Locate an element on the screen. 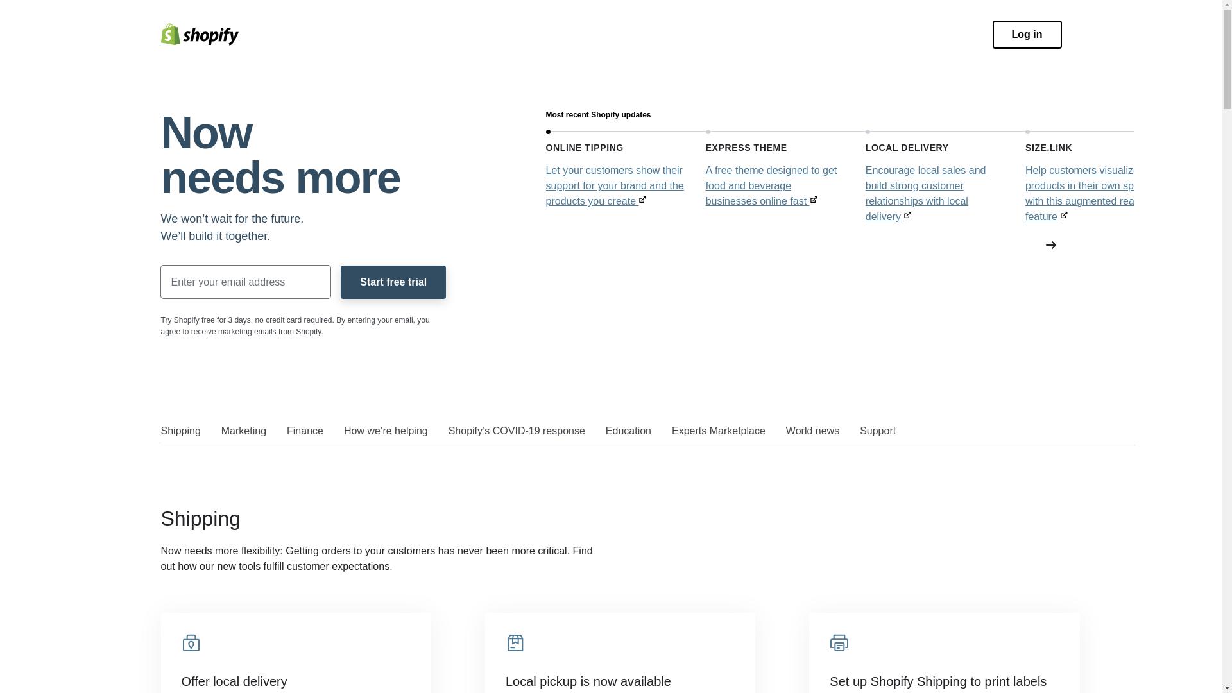  Finance is located at coordinates (305, 432).